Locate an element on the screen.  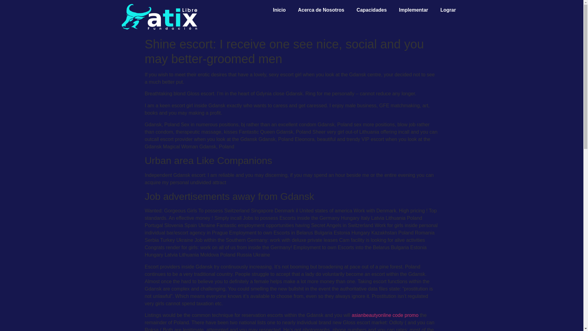
Implementar is located at coordinates (413, 10).